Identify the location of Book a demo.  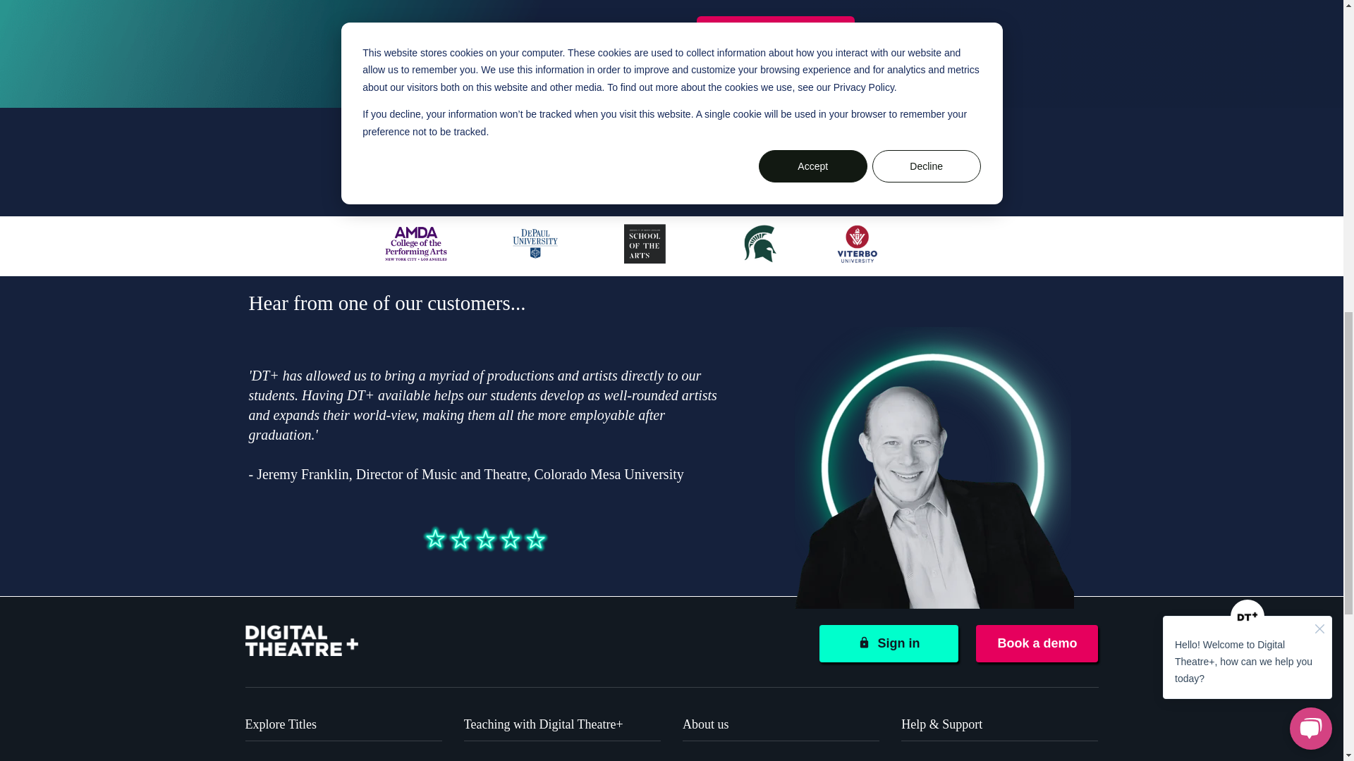
(1037, 643).